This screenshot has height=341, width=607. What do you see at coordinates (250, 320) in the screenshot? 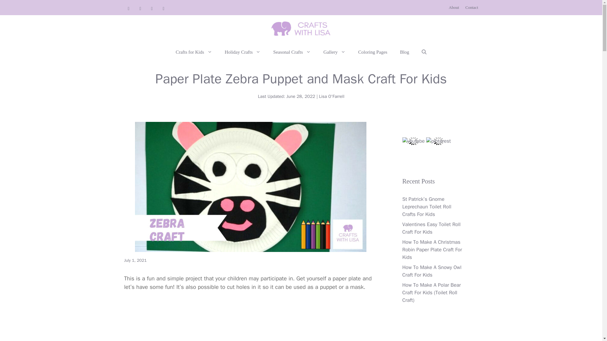
I see `Paper Plate Zebra Puppet and Mask Craft For Kids` at bounding box center [250, 320].